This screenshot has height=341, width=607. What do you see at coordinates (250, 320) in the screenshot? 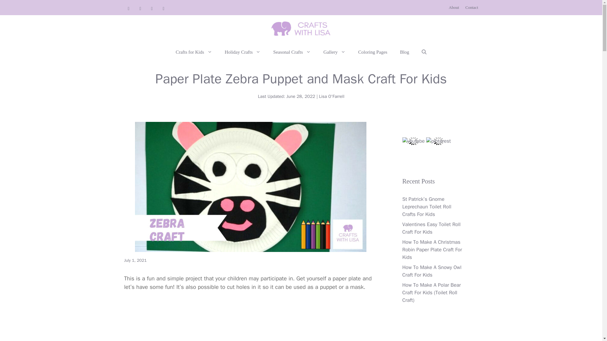
I see `Paper Plate Zebra Puppet and Mask Craft For Kids` at bounding box center [250, 320].